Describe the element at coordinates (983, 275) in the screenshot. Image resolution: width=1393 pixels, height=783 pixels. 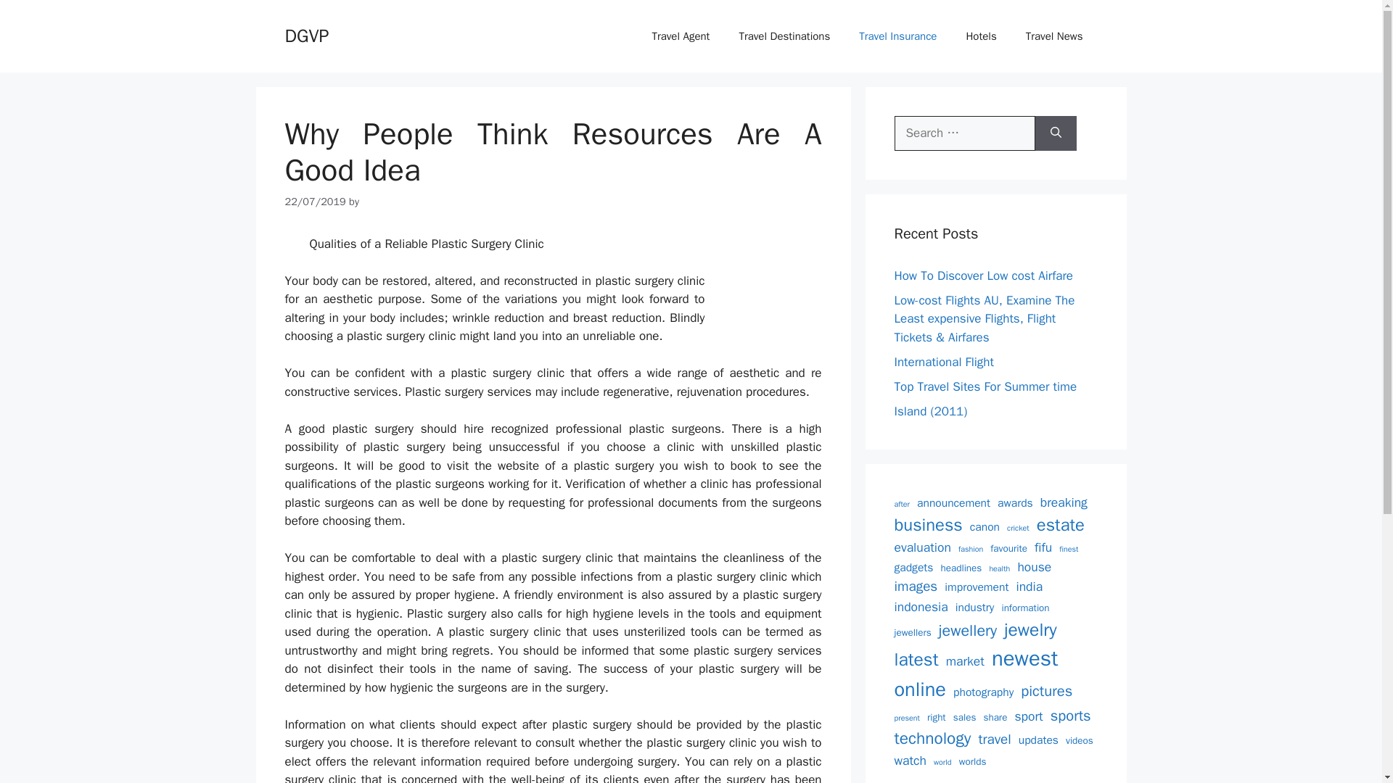
I see `How To Discover Low cost Airfare` at that location.